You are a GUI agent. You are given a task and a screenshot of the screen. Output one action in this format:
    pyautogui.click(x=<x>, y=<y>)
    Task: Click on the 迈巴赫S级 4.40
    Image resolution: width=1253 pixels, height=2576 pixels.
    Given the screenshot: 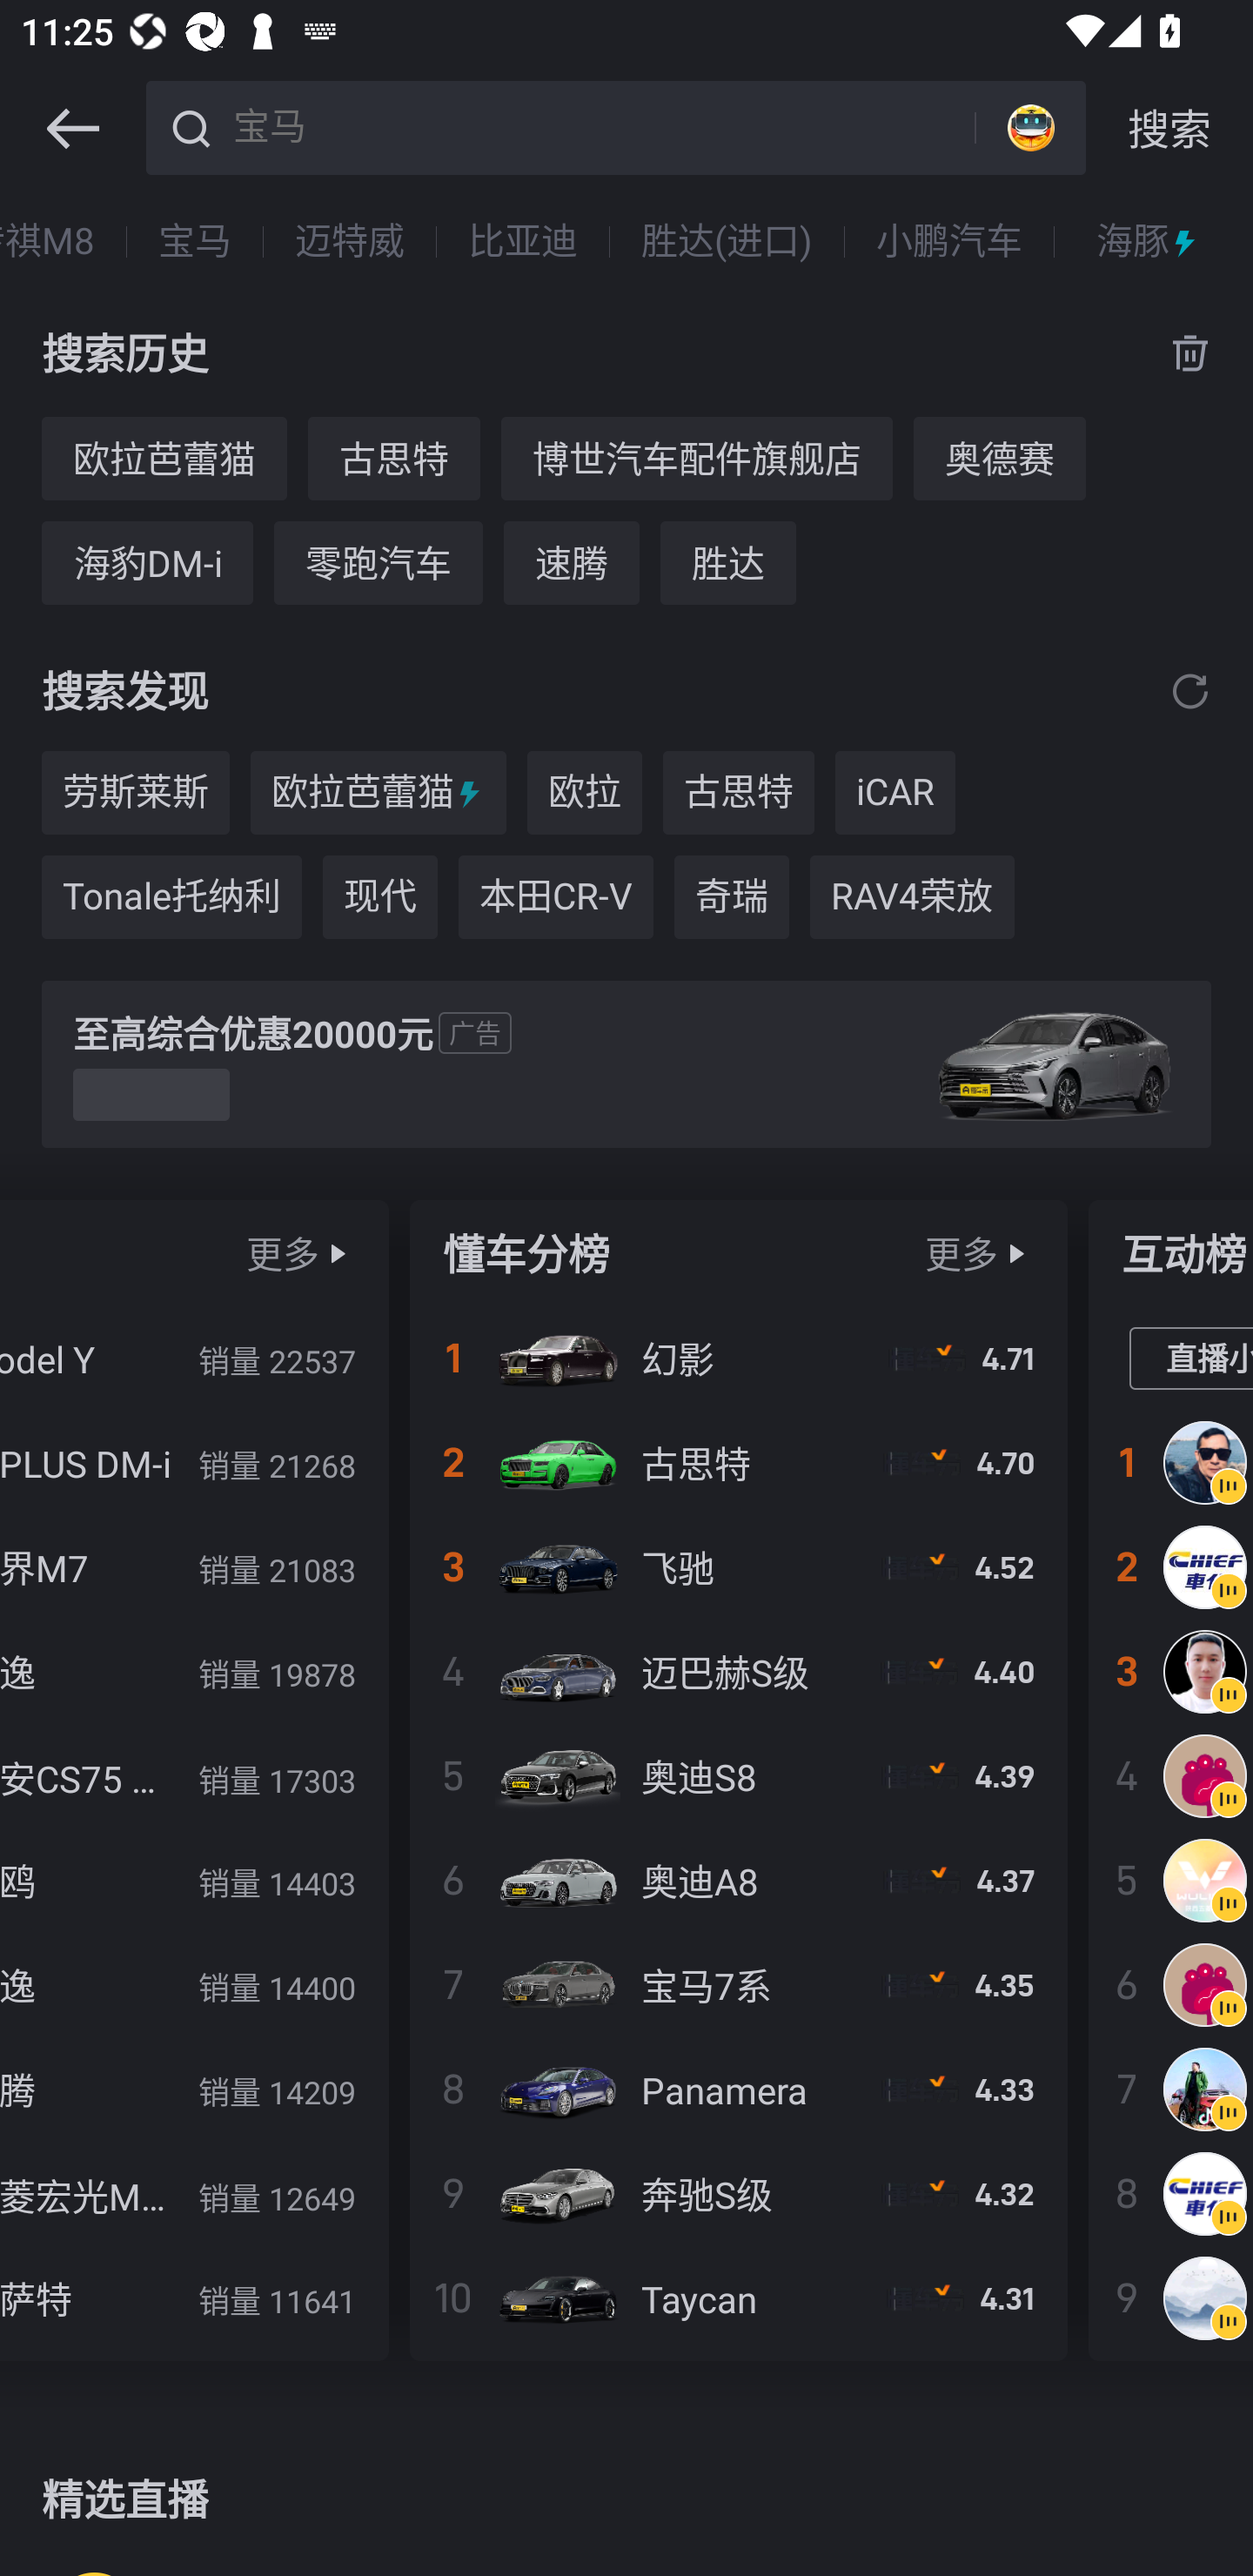 What is the action you would take?
    pyautogui.click(x=738, y=1671)
    